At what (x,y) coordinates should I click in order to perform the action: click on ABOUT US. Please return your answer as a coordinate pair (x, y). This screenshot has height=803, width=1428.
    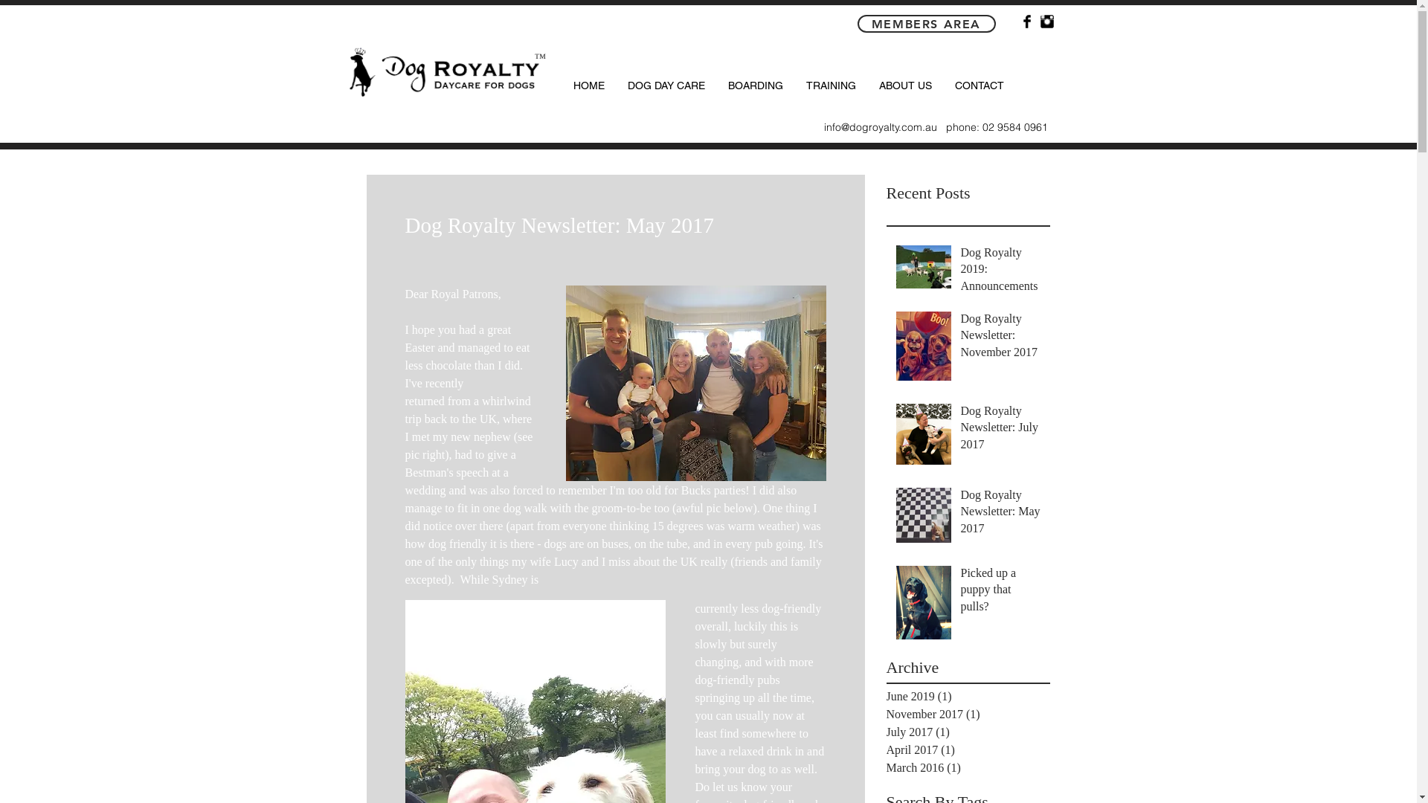
    Looking at the image, I should click on (905, 86).